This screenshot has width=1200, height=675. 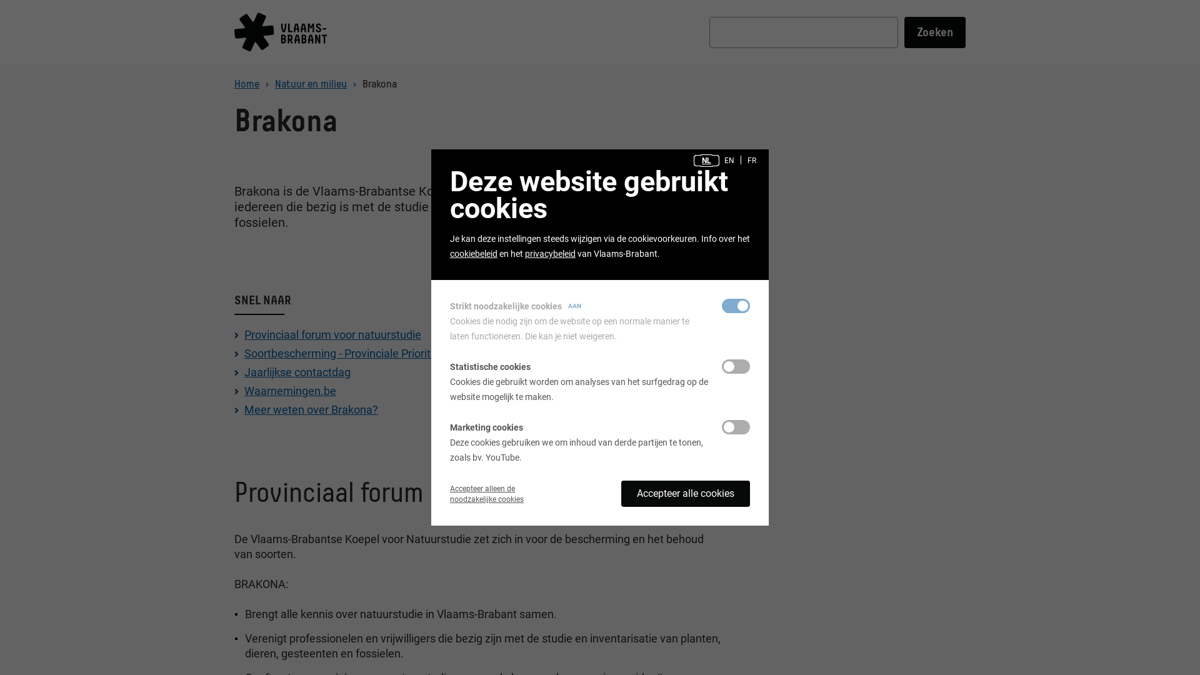 I want to click on Accepteer alle cookies, so click(x=686, y=494).